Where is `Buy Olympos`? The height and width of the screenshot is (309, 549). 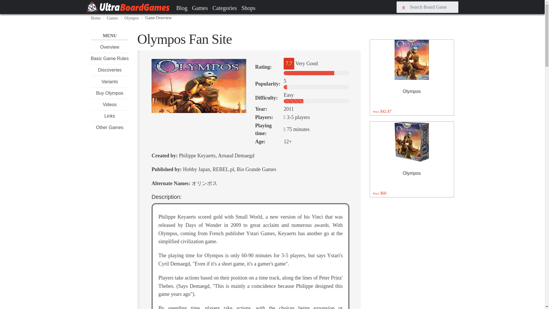
Buy Olympos is located at coordinates (110, 93).